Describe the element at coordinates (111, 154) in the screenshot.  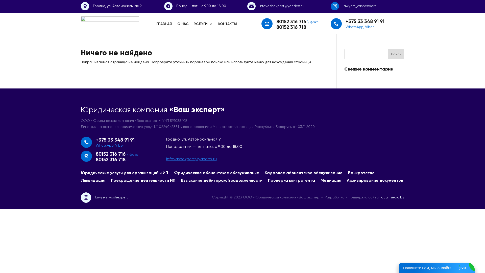
I see `80152 316 716` at that location.